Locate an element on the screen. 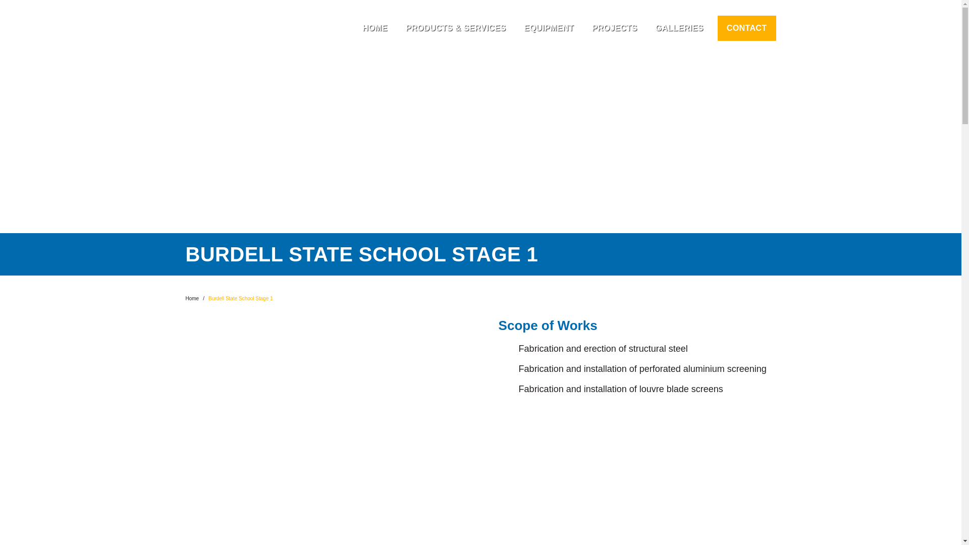  PRODUCTS & SERVICES is located at coordinates (456, 28).